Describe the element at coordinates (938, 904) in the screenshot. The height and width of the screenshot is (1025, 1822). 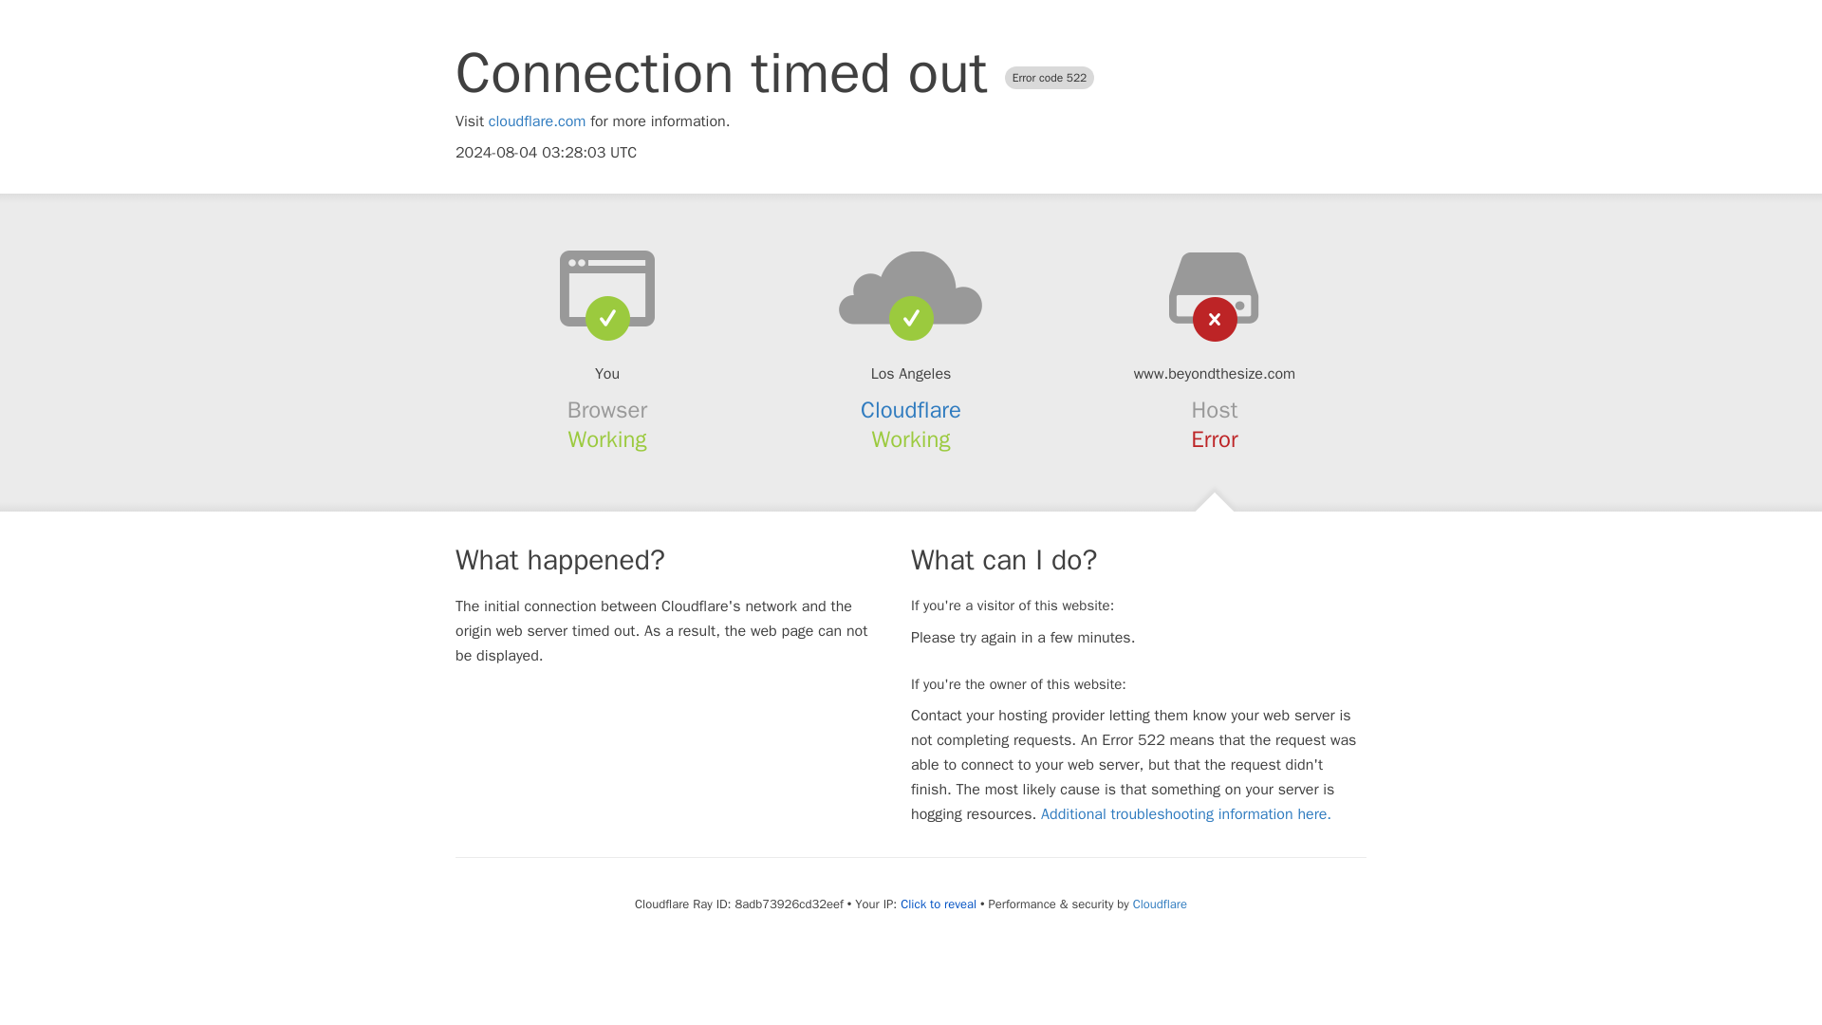
I see `Click to reveal` at that location.